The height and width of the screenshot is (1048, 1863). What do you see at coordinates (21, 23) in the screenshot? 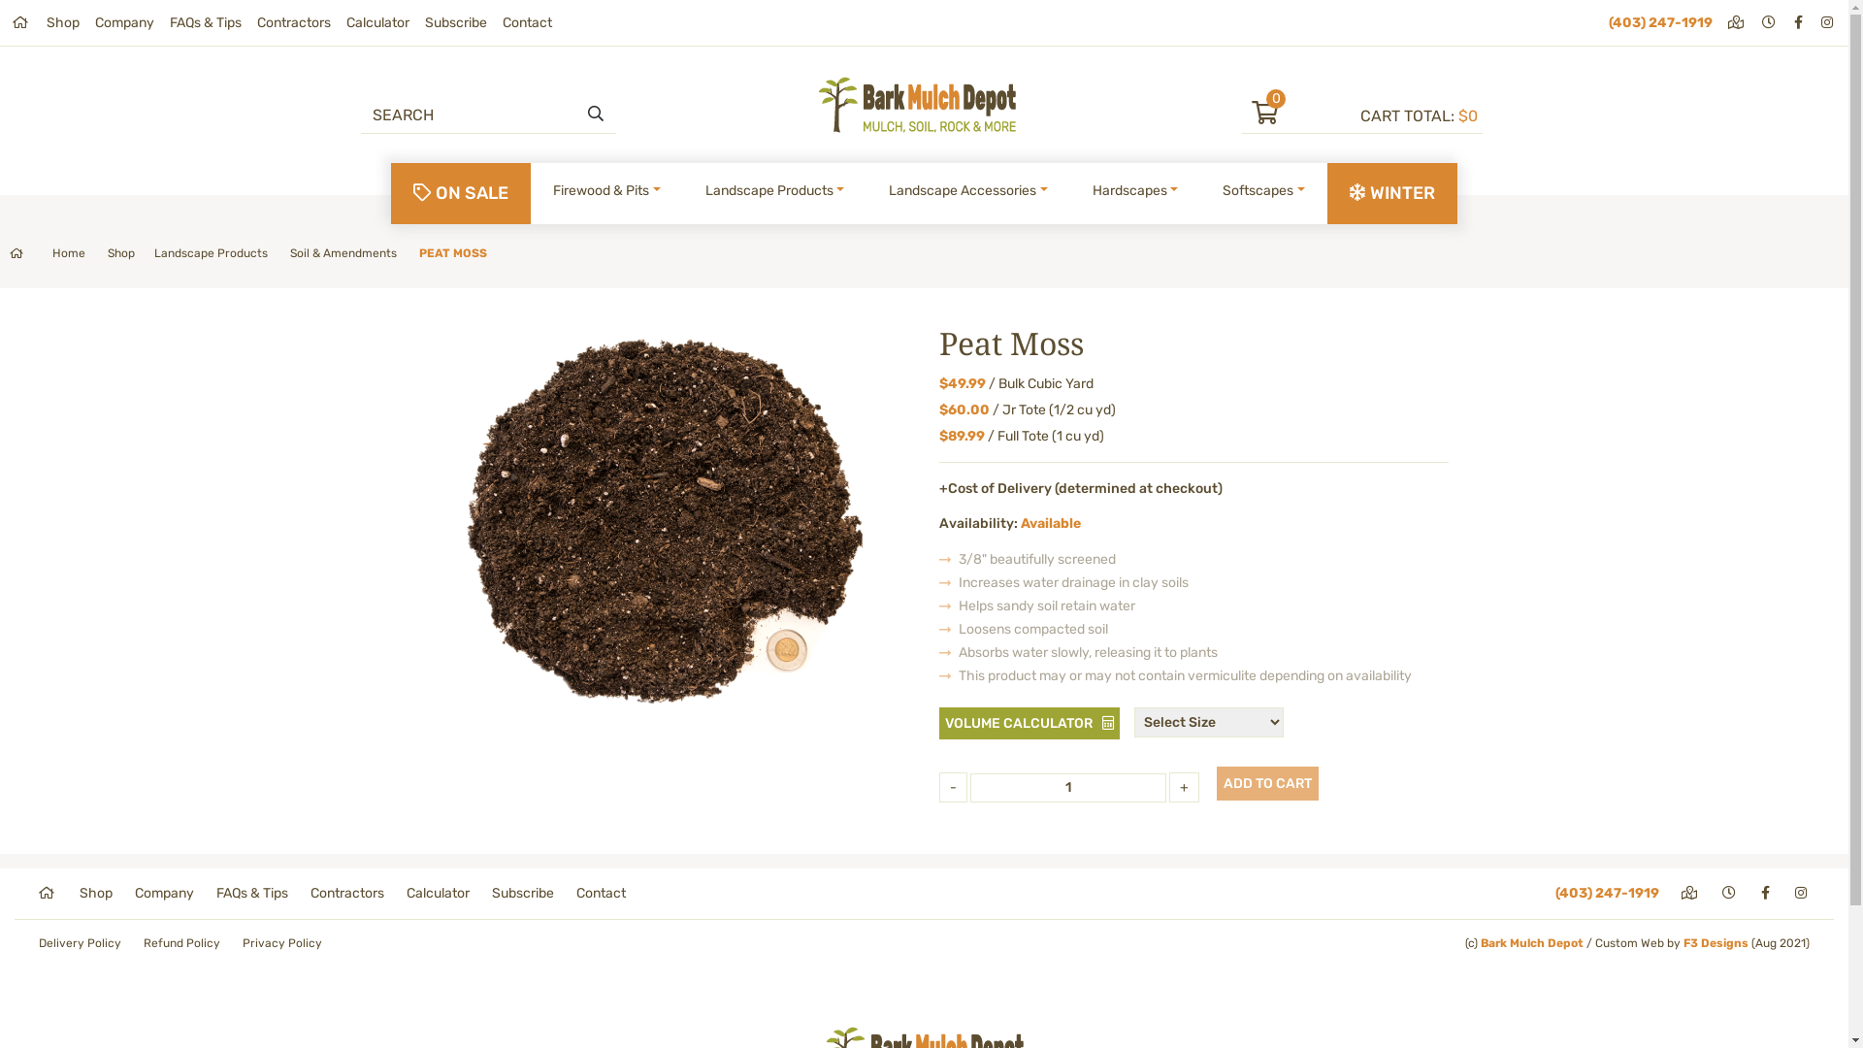
I see ` ` at bounding box center [21, 23].